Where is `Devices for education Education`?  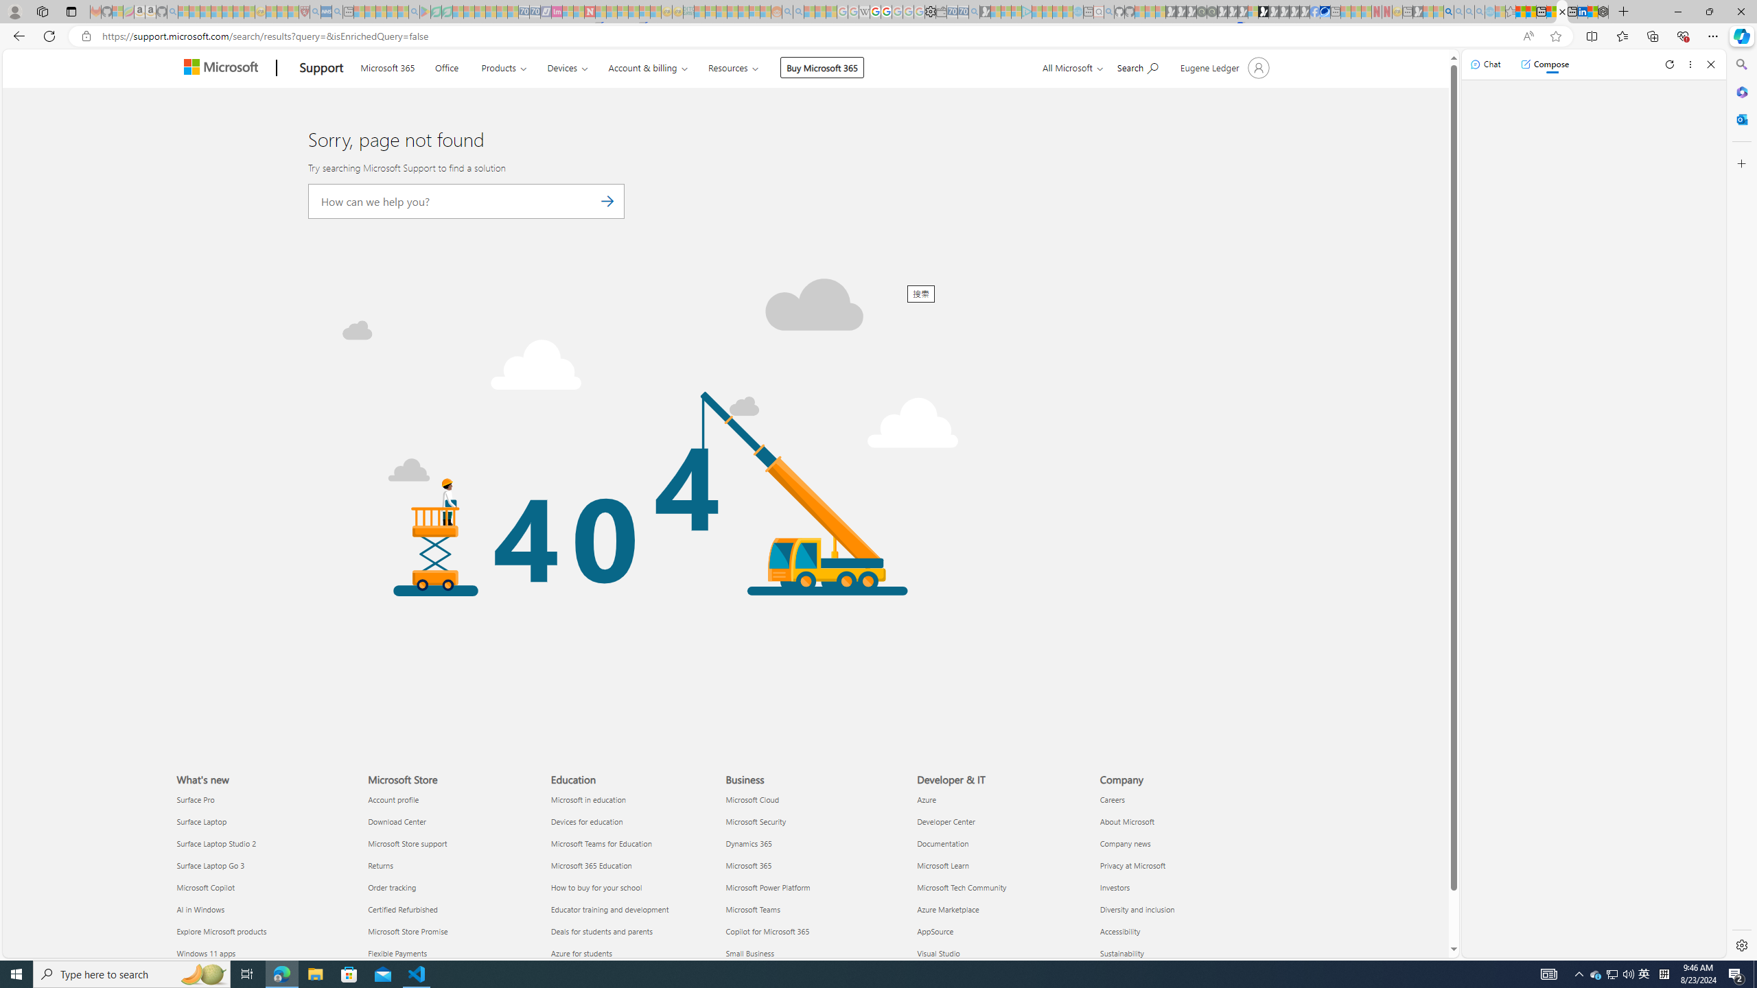
Devices for education Education is located at coordinates (586, 821).